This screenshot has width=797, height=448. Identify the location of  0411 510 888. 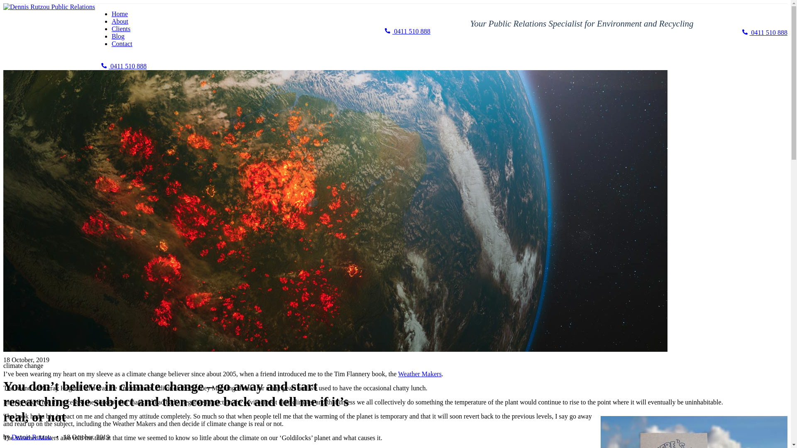
(762, 32).